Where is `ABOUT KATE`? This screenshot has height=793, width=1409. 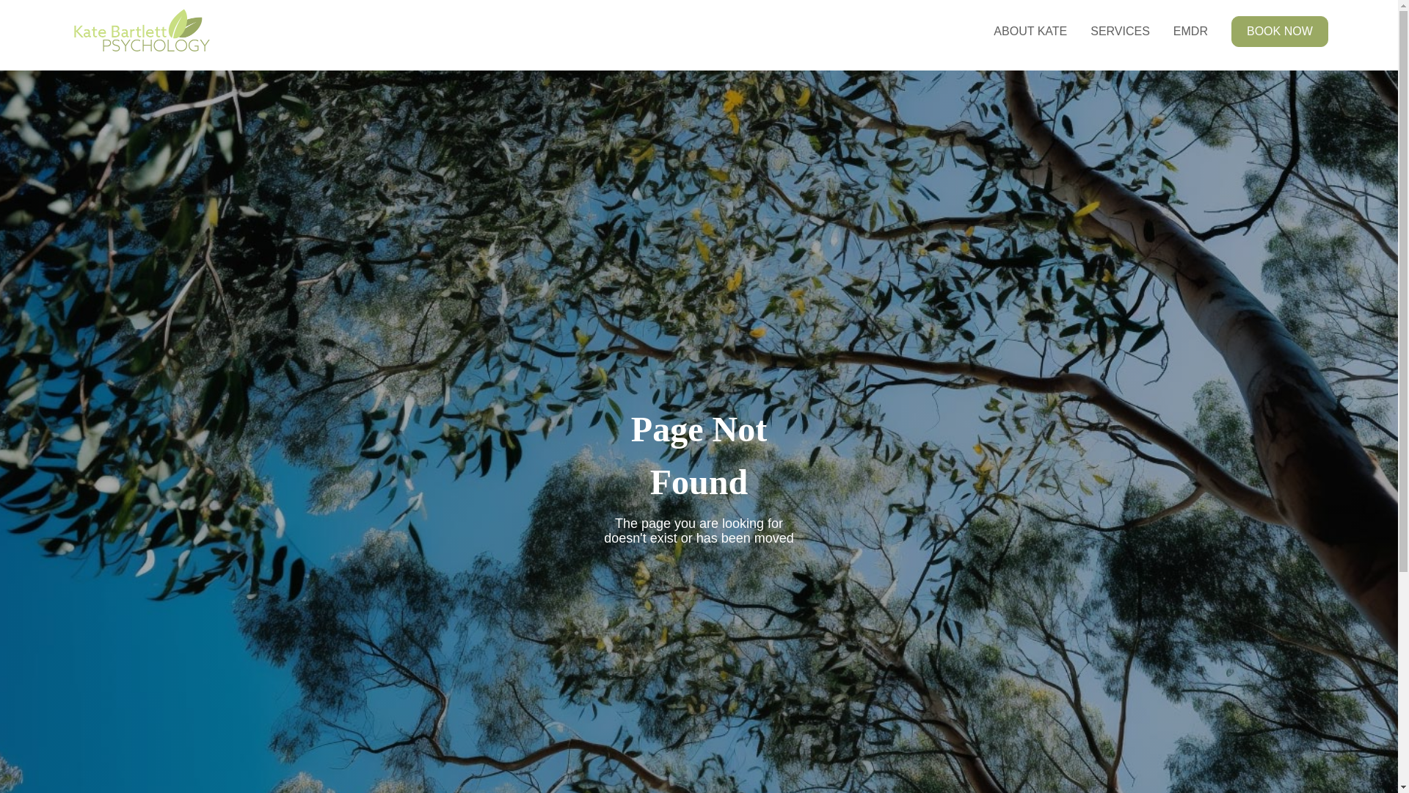 ABOUT KATE is located at coordinates (1030, 32).